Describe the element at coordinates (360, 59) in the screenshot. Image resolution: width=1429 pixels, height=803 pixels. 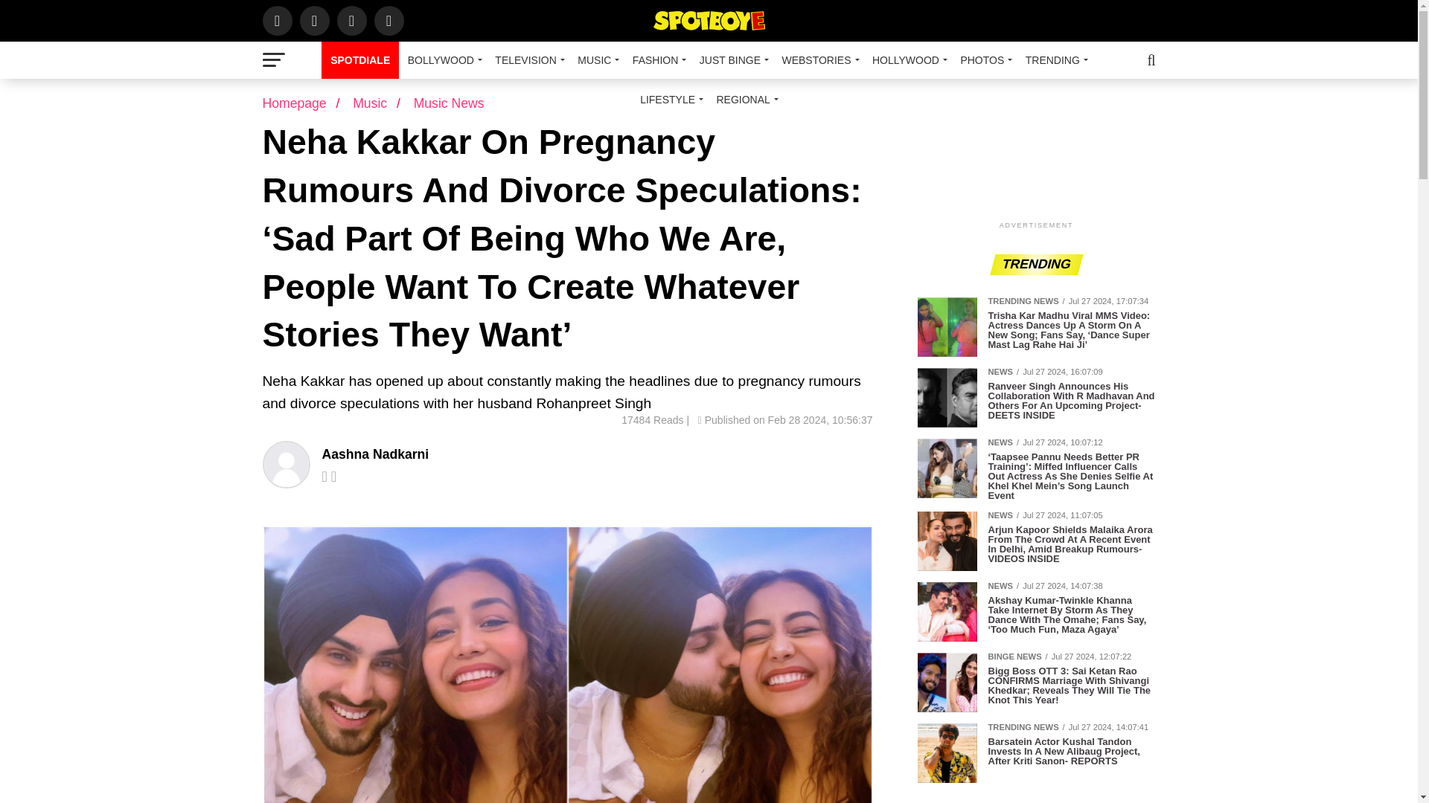
I see `SPOTDIALE` at that location.